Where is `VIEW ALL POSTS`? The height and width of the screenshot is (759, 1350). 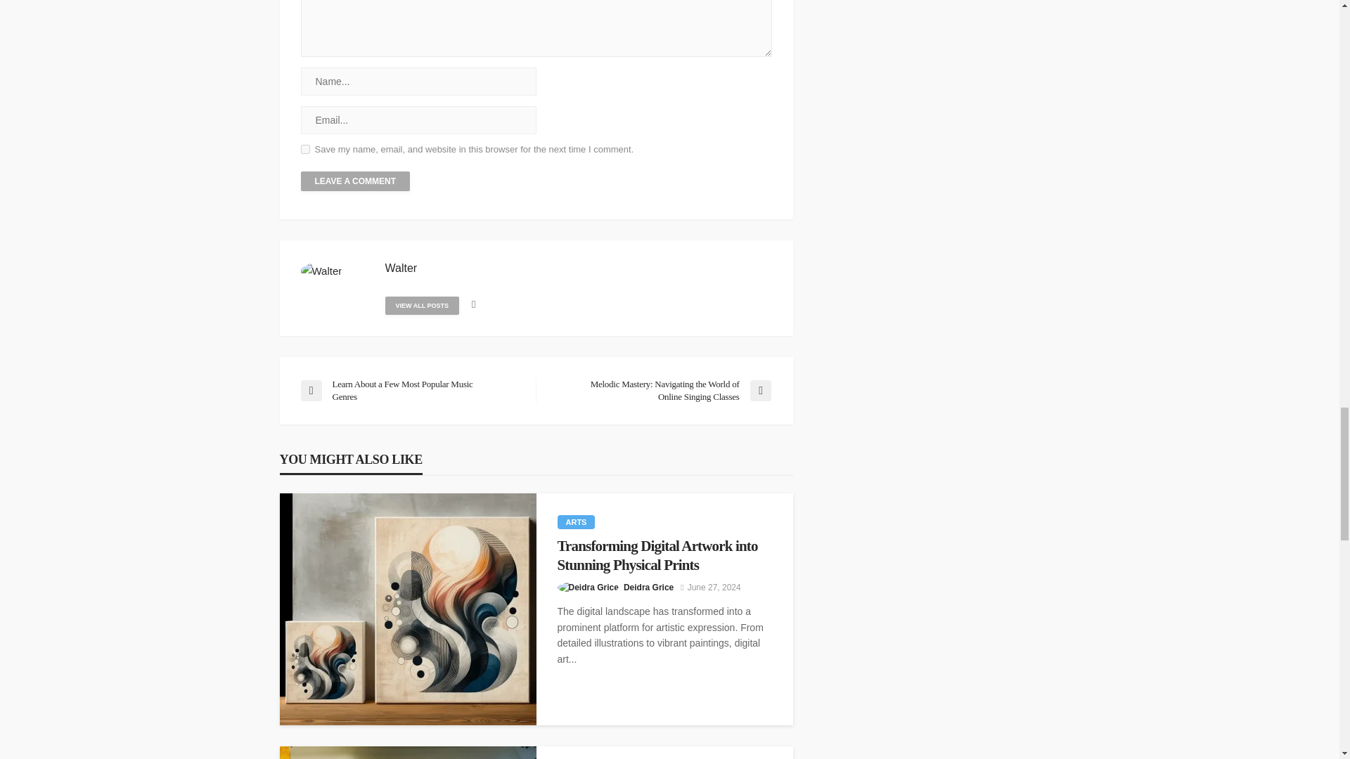 VIEW ALL POSTS is located at coordinates (422, 306).